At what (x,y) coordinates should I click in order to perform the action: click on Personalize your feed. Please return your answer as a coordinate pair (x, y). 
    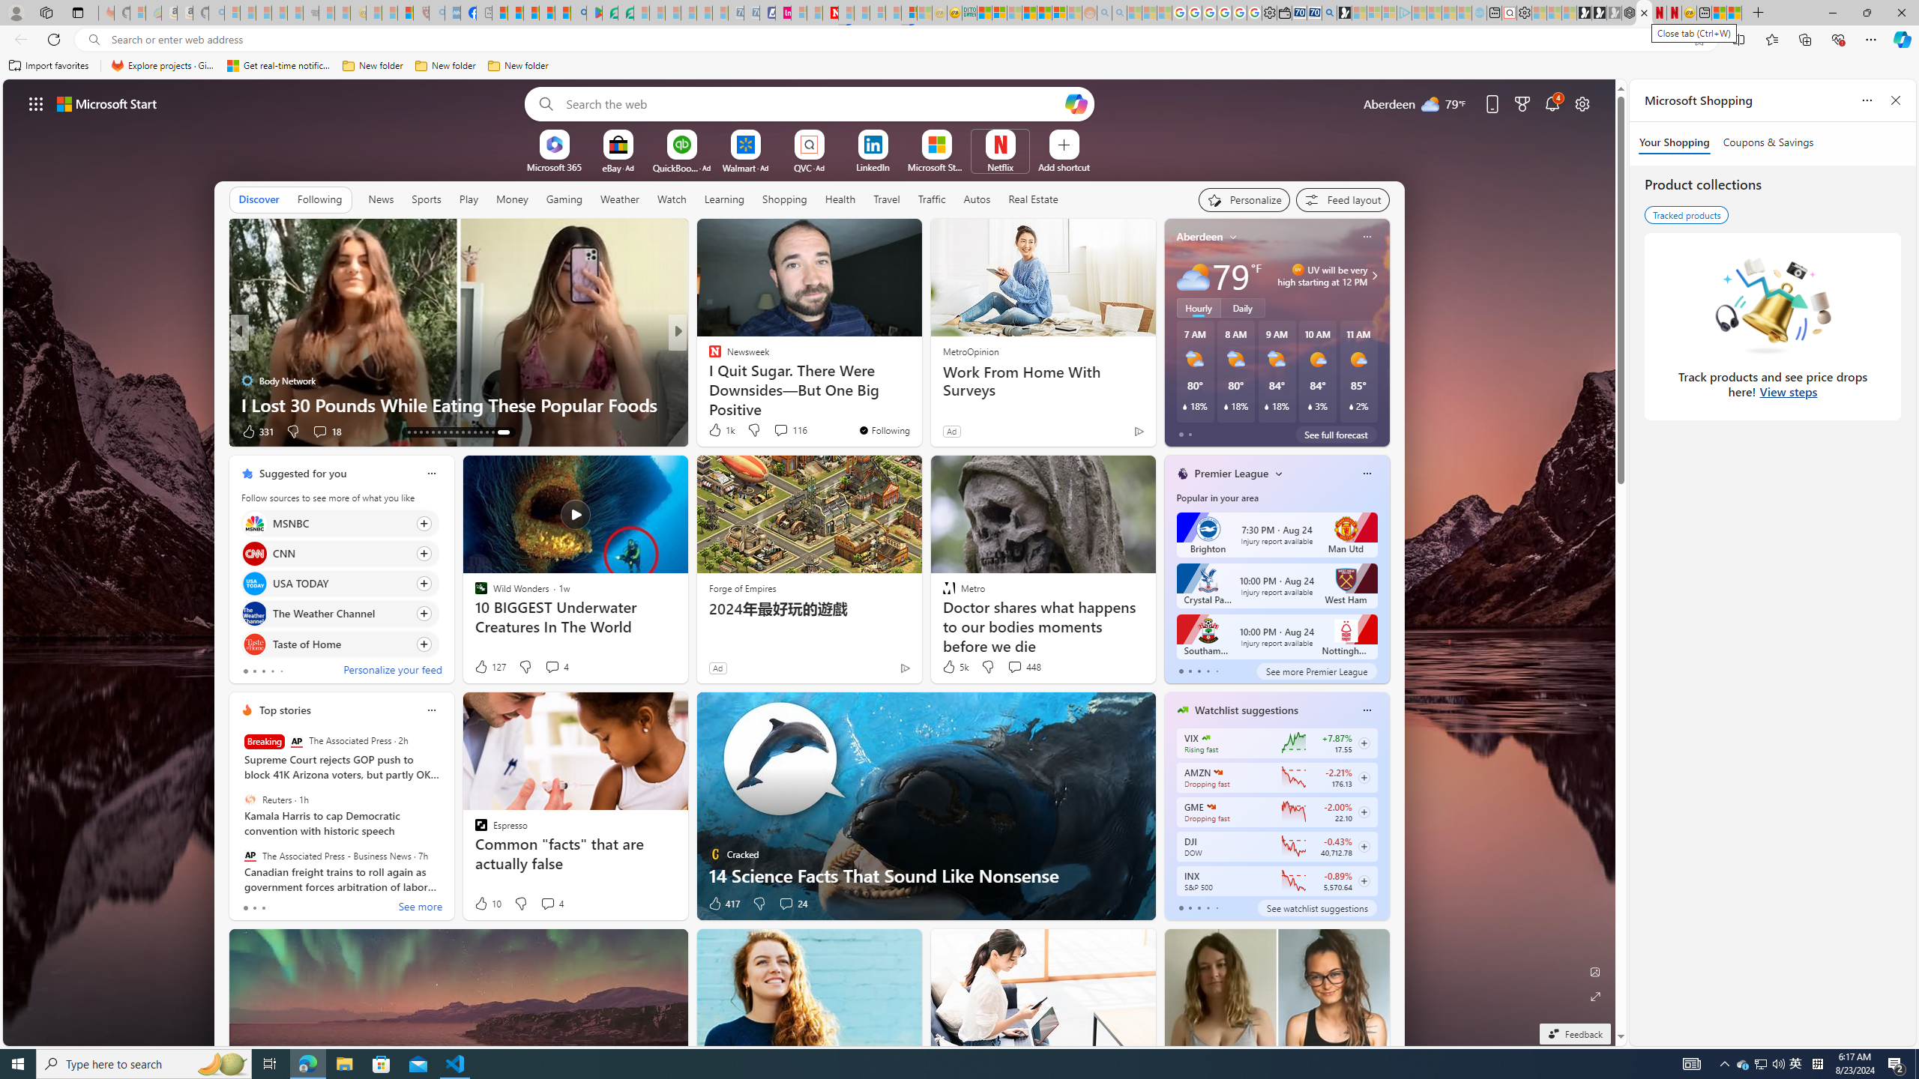
    Looking at the image, I should click on (392, 671).